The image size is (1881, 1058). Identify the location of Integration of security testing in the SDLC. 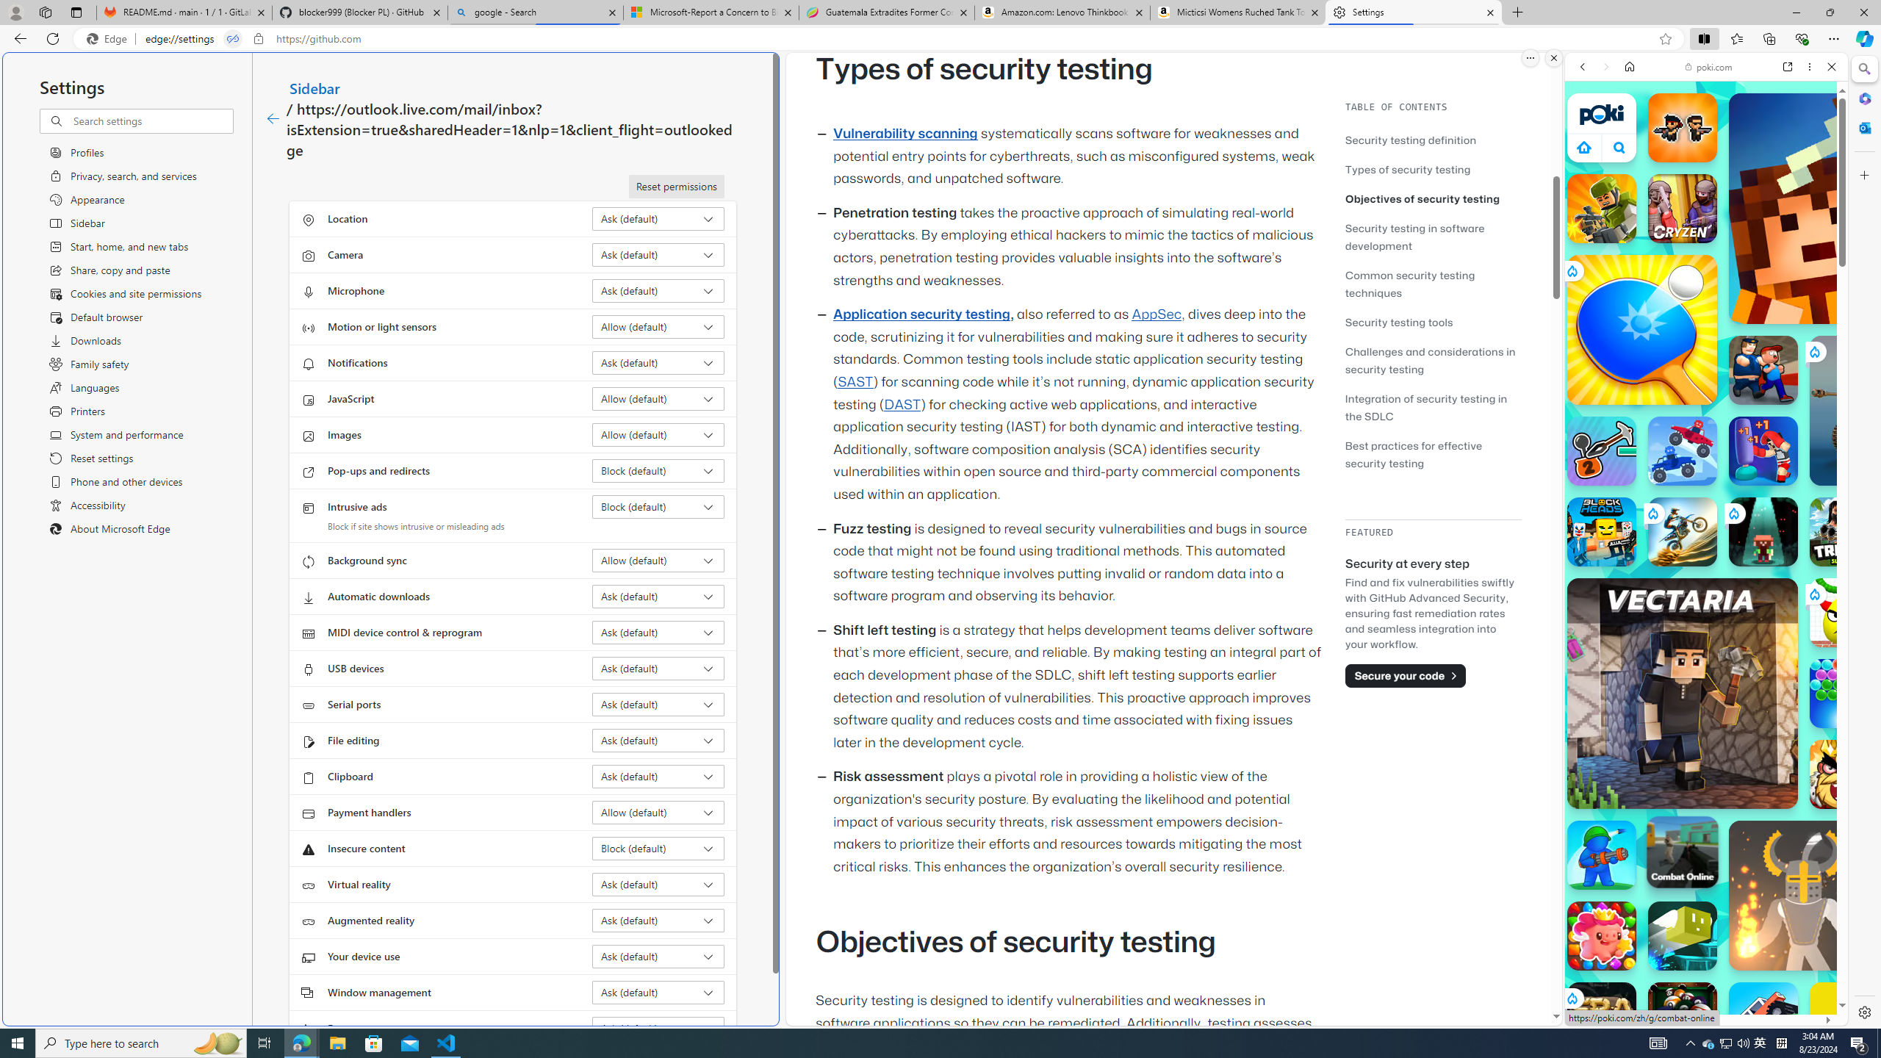
(1433, 407).